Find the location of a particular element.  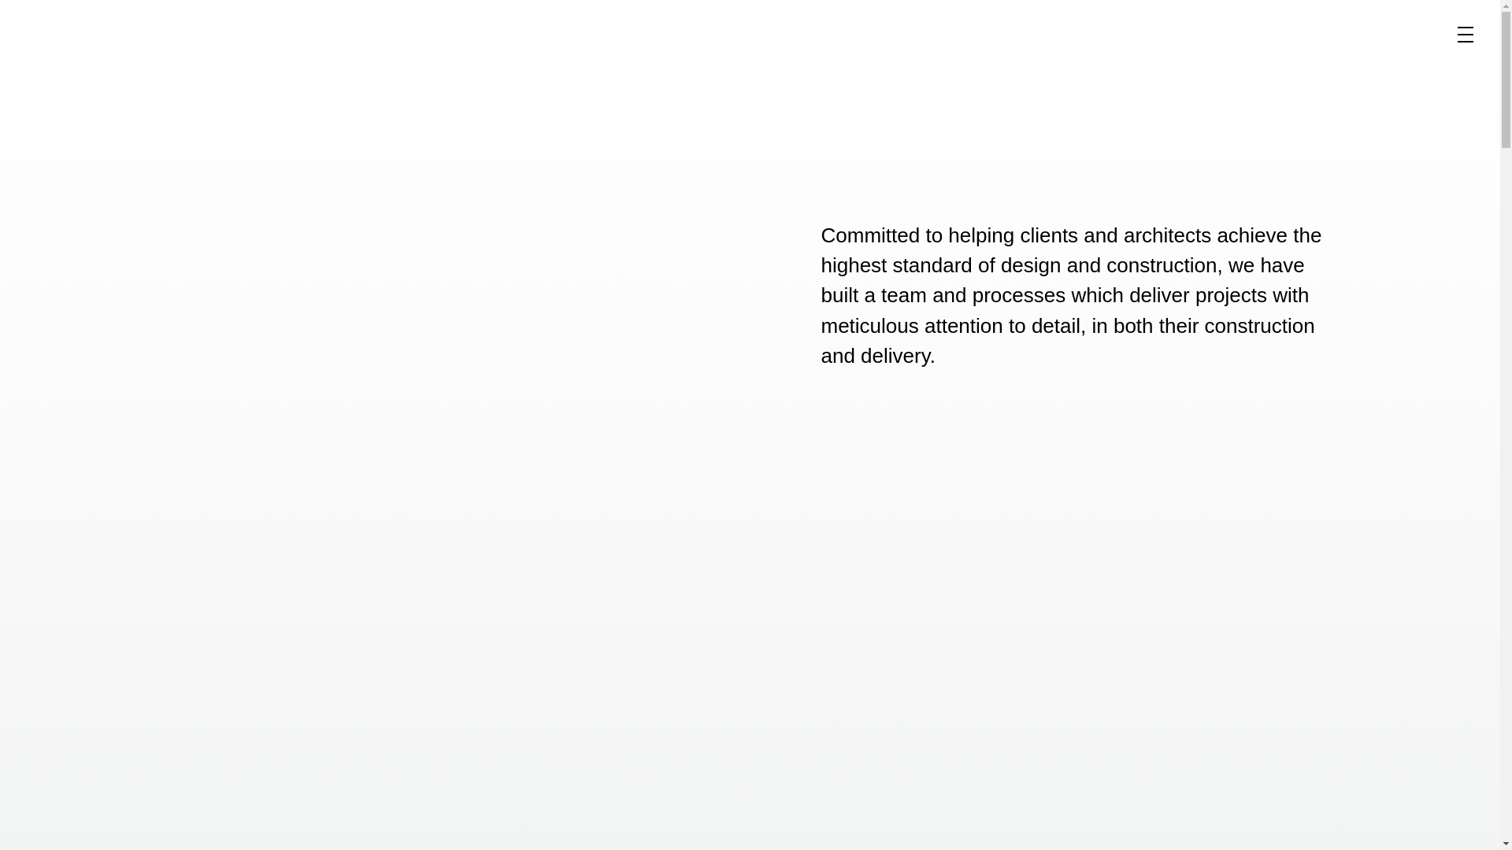

Back to home is located at coordinates (33, 41).